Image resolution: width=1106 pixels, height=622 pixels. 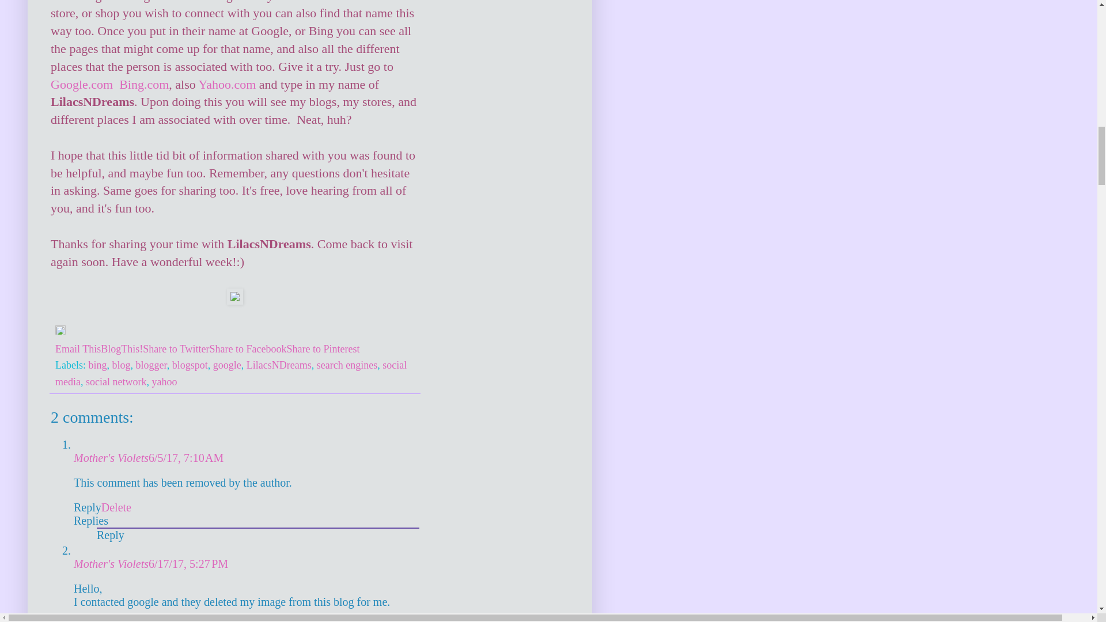 I want to click on Yahoo.com, so click(x=226, y=84).